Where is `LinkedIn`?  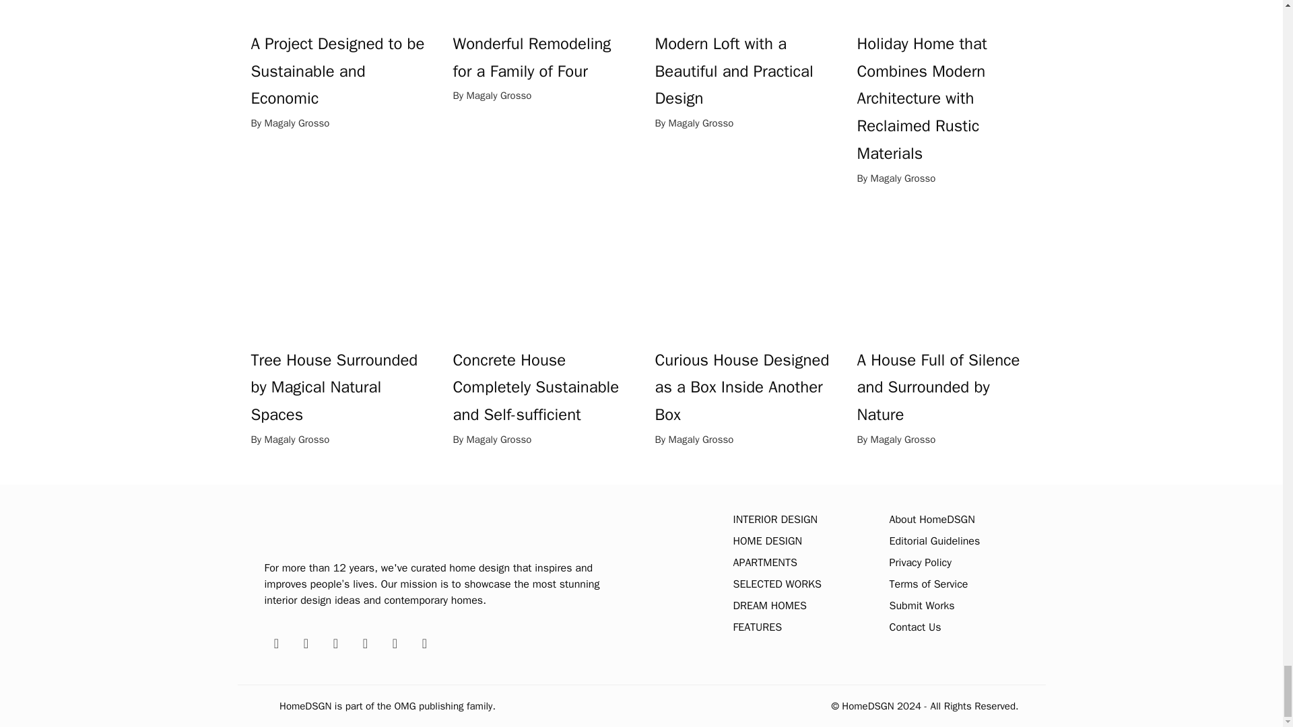
LinkedIn is located at coordinates (395, 644).